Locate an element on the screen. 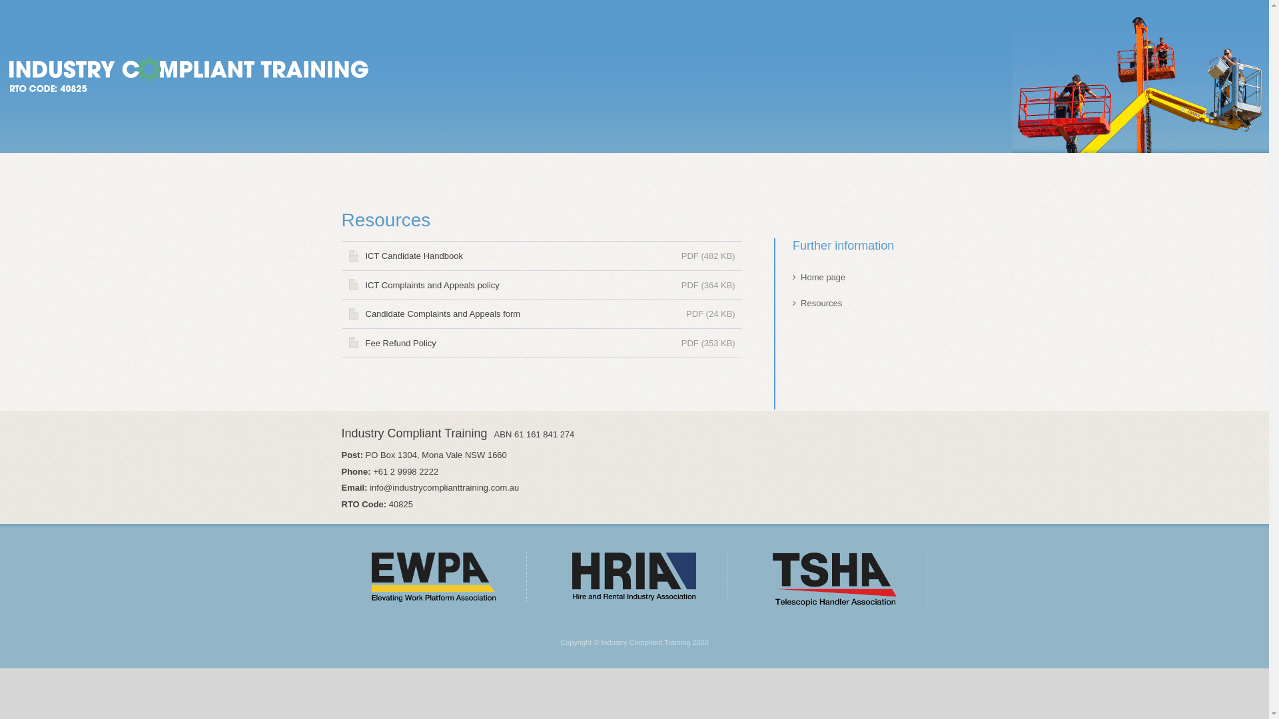 This screenshot has width=1279, height=719. Fee Refund Policy
PDF (353 KB) is located at coordinates (541, 344).